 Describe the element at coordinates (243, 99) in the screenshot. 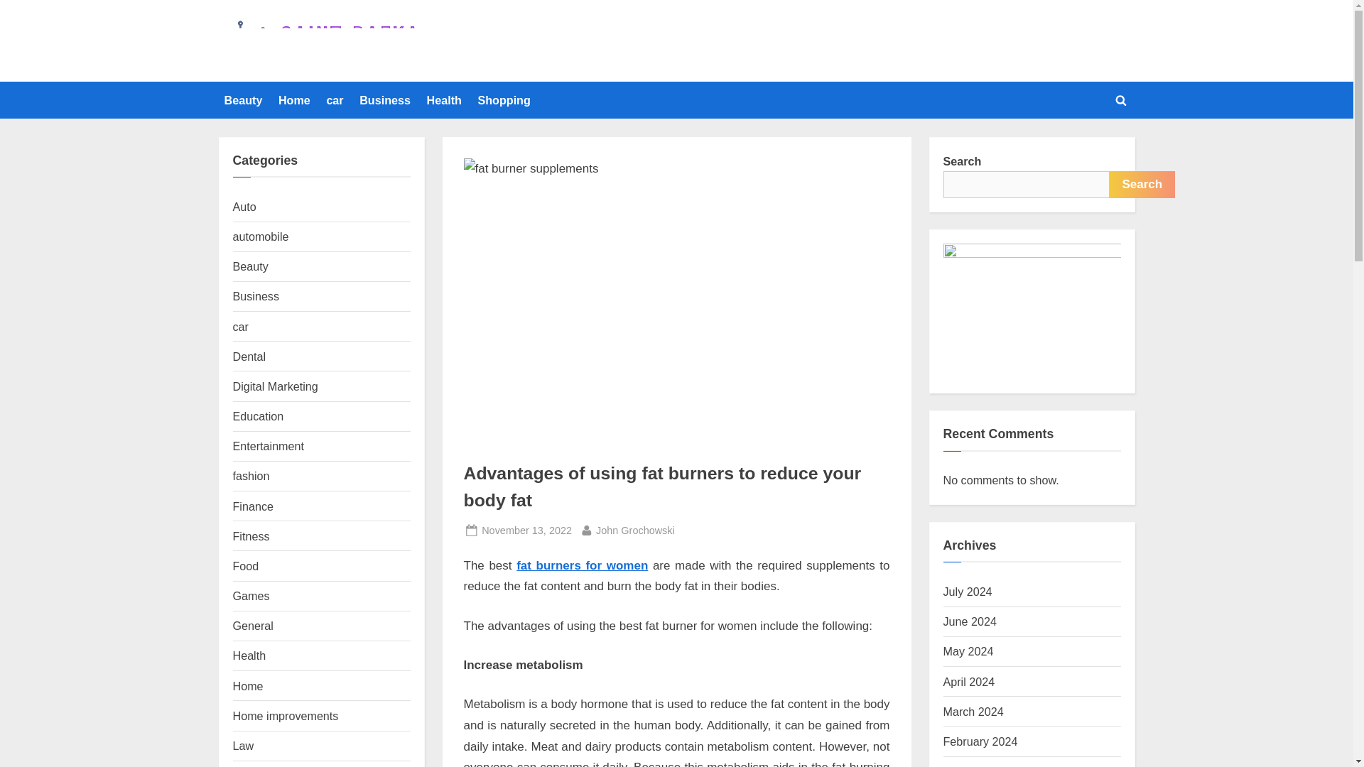

I see `Beauty` at that location.